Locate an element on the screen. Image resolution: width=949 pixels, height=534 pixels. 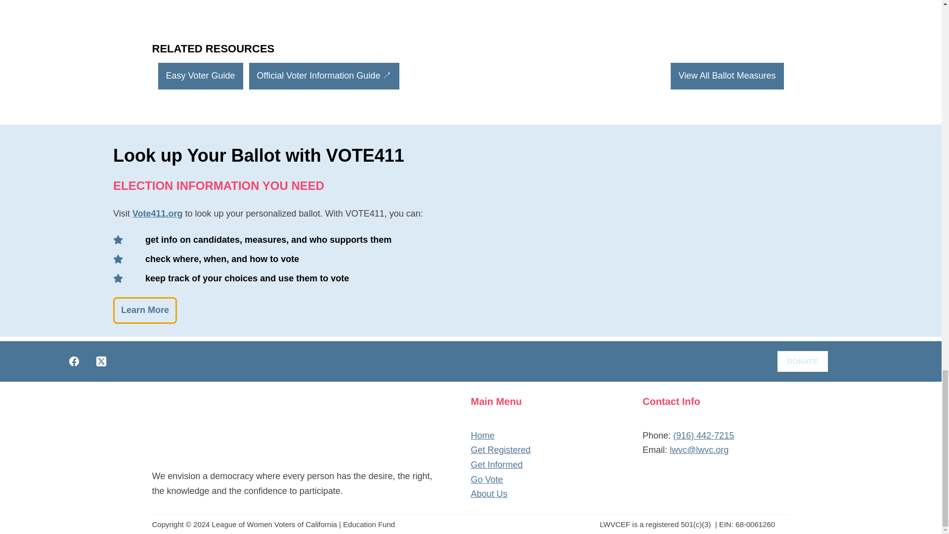
View All Ballot Measures is located at coordinates (727, 76).